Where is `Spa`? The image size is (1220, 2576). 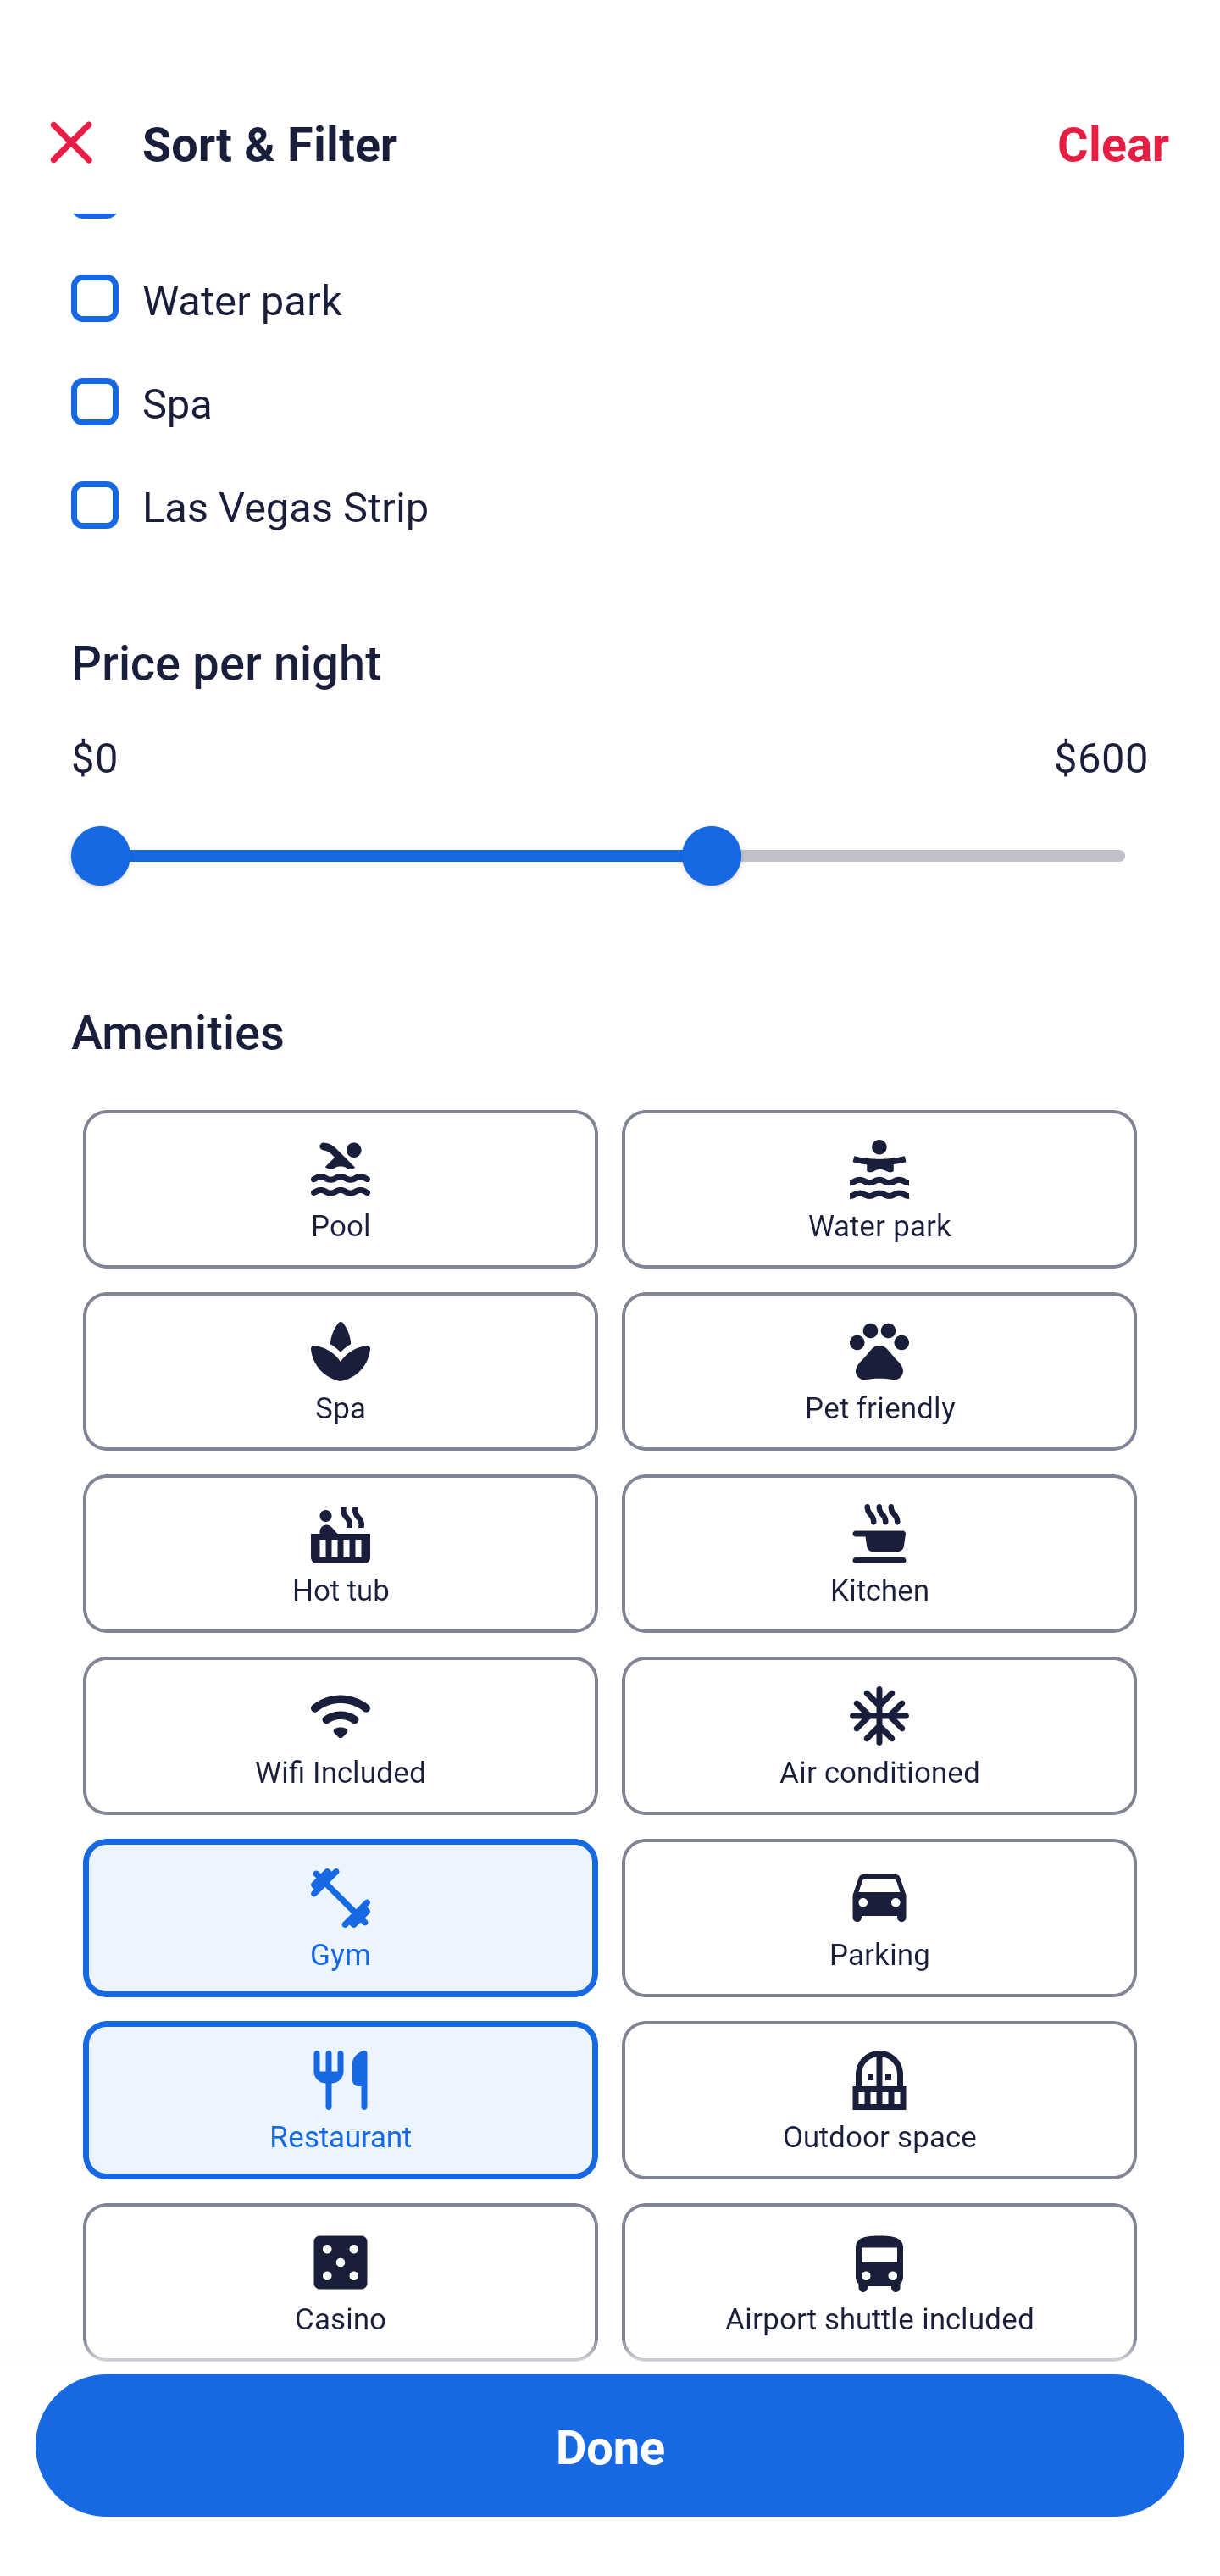
Spa is located at coordinates (340, 1371).